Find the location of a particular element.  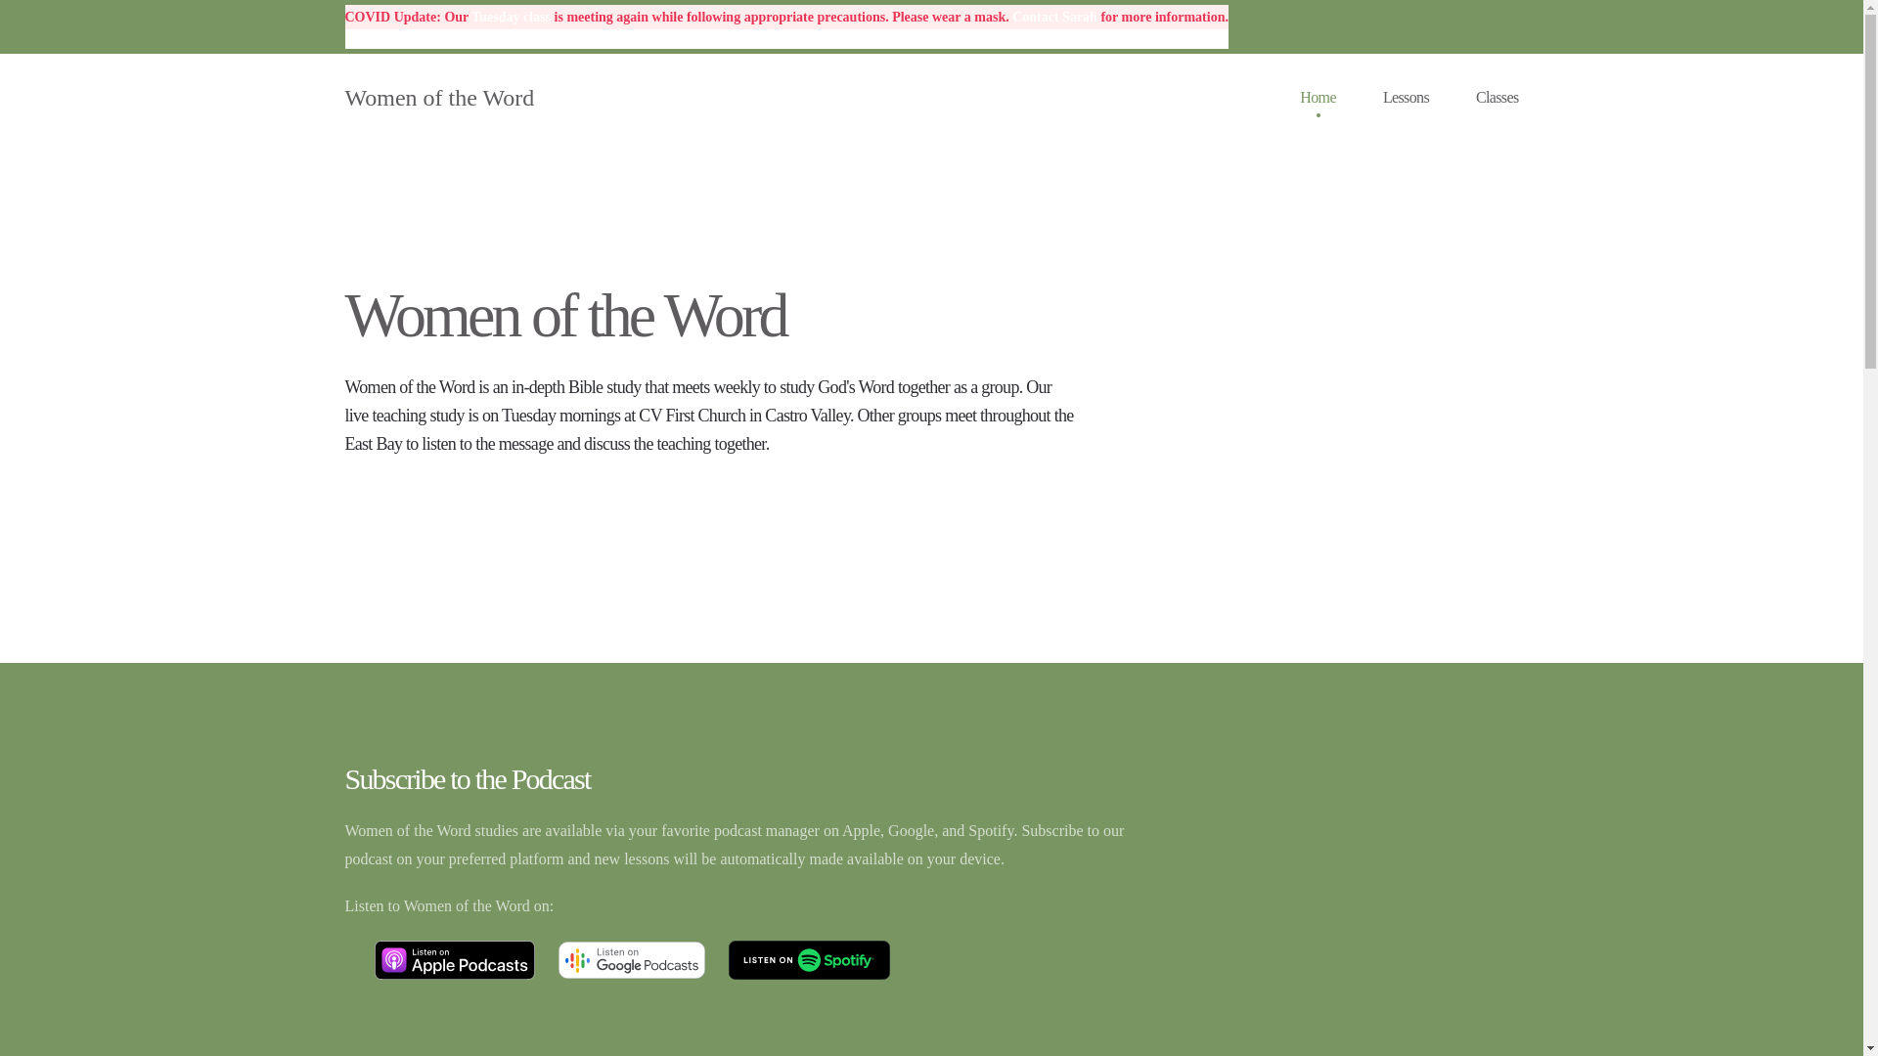

Classes is located at coordinates (1498, 98).